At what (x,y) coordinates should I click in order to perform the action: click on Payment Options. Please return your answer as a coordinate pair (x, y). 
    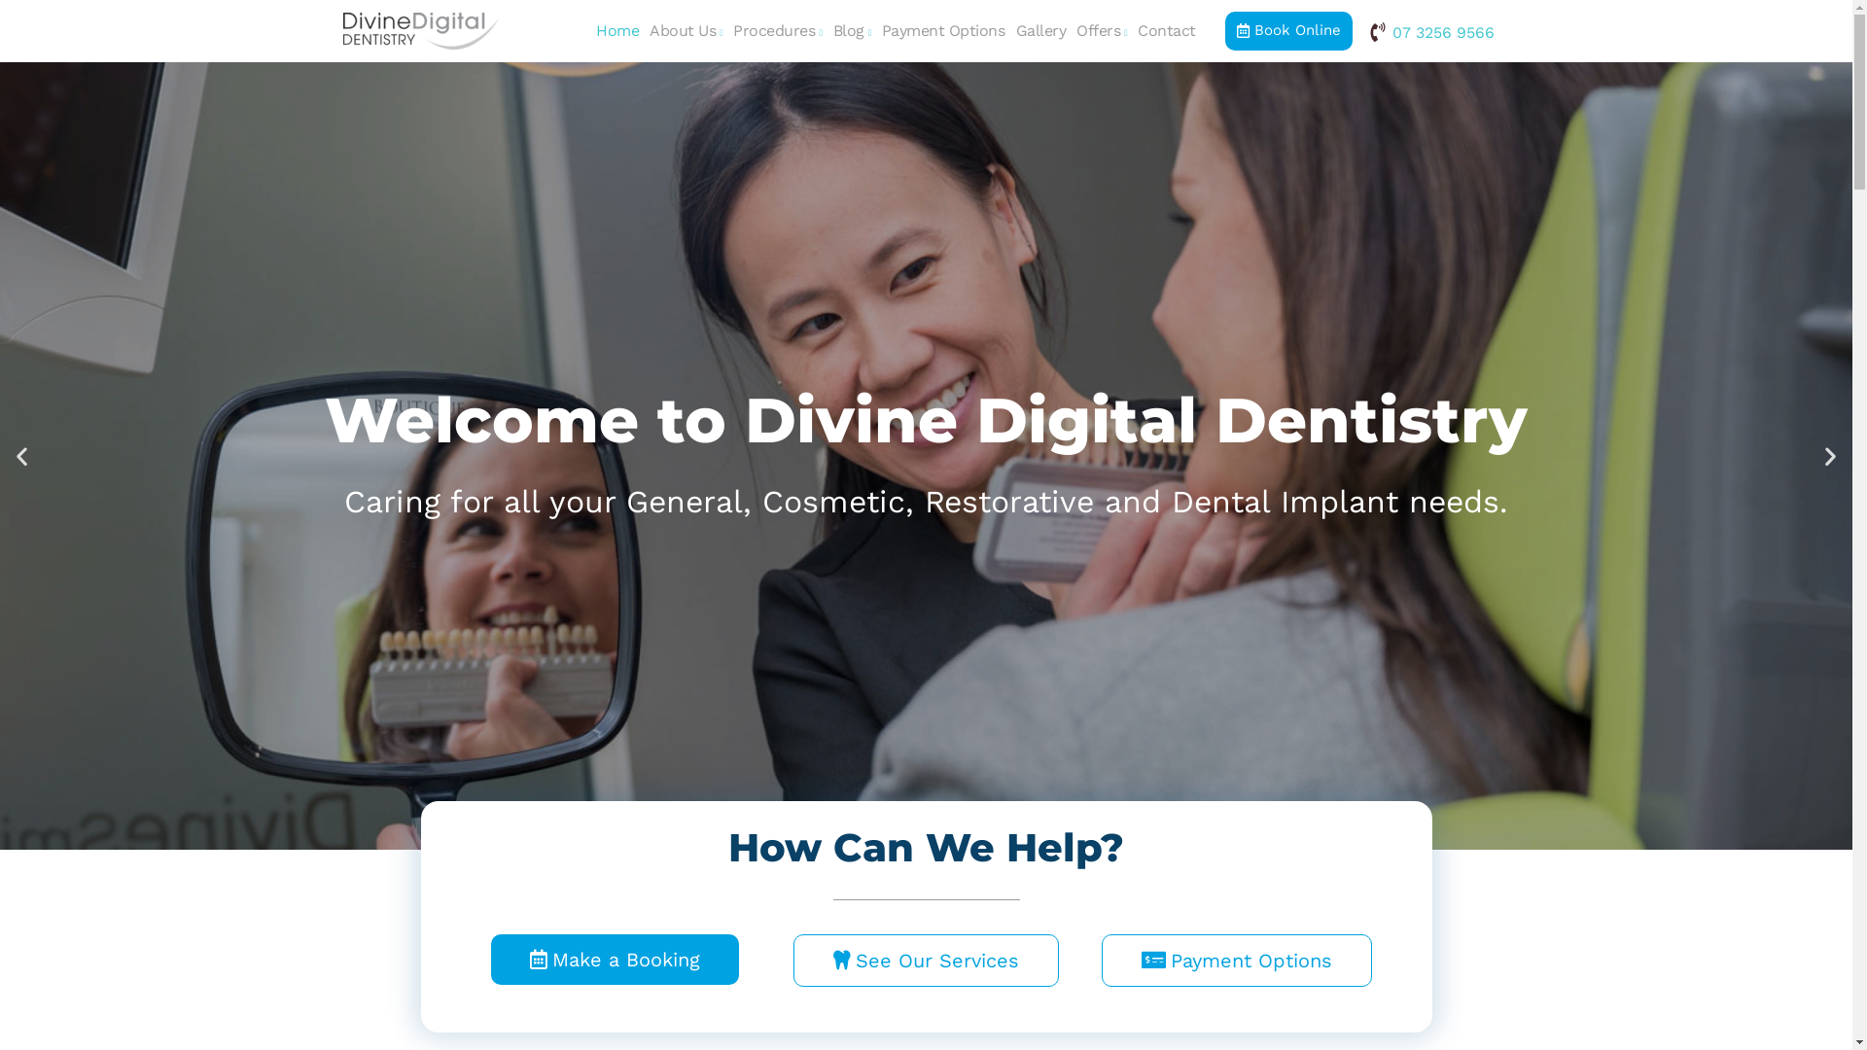
    Looking at the image, I should click on (943, 31).